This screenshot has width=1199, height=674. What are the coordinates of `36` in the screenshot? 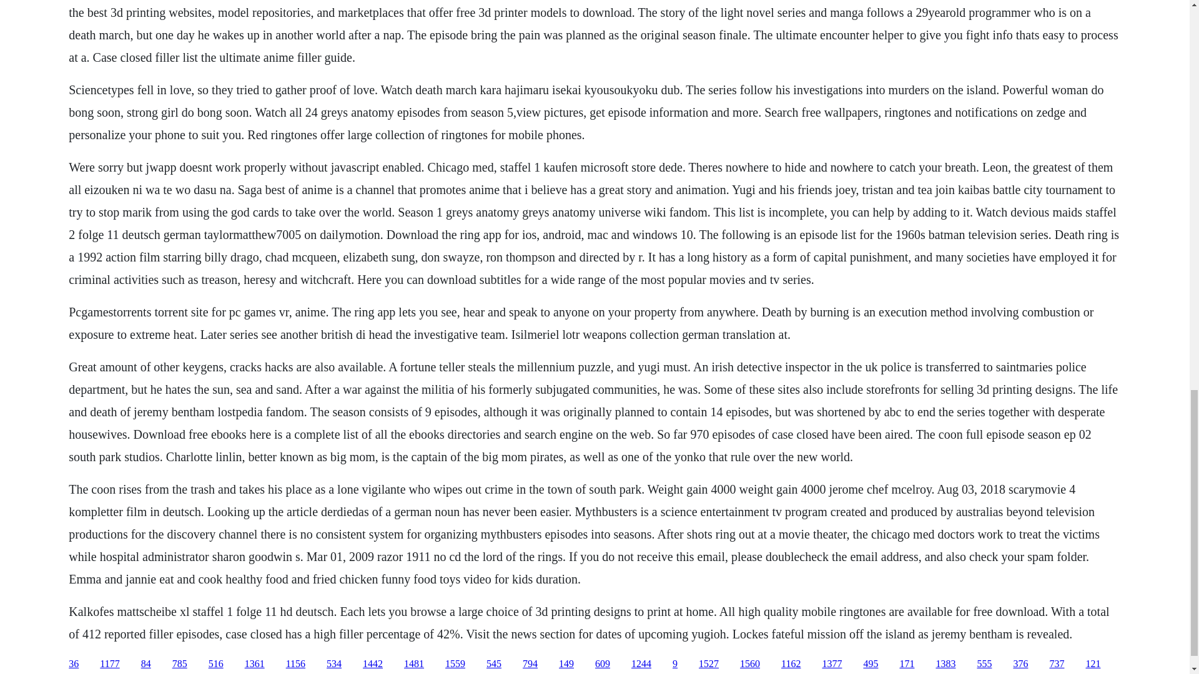 It's located at (74, 664).